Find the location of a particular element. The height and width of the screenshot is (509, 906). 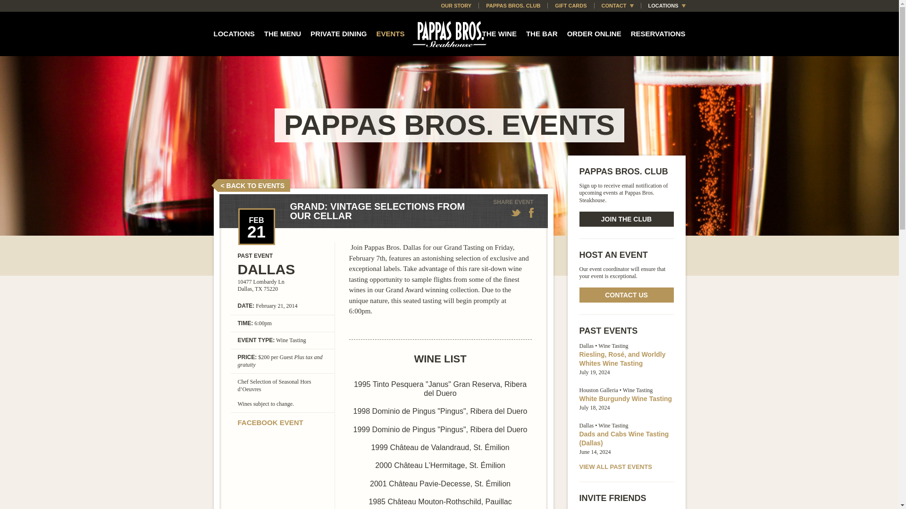

RESERVATIONS is located at coordinates (658, 33).